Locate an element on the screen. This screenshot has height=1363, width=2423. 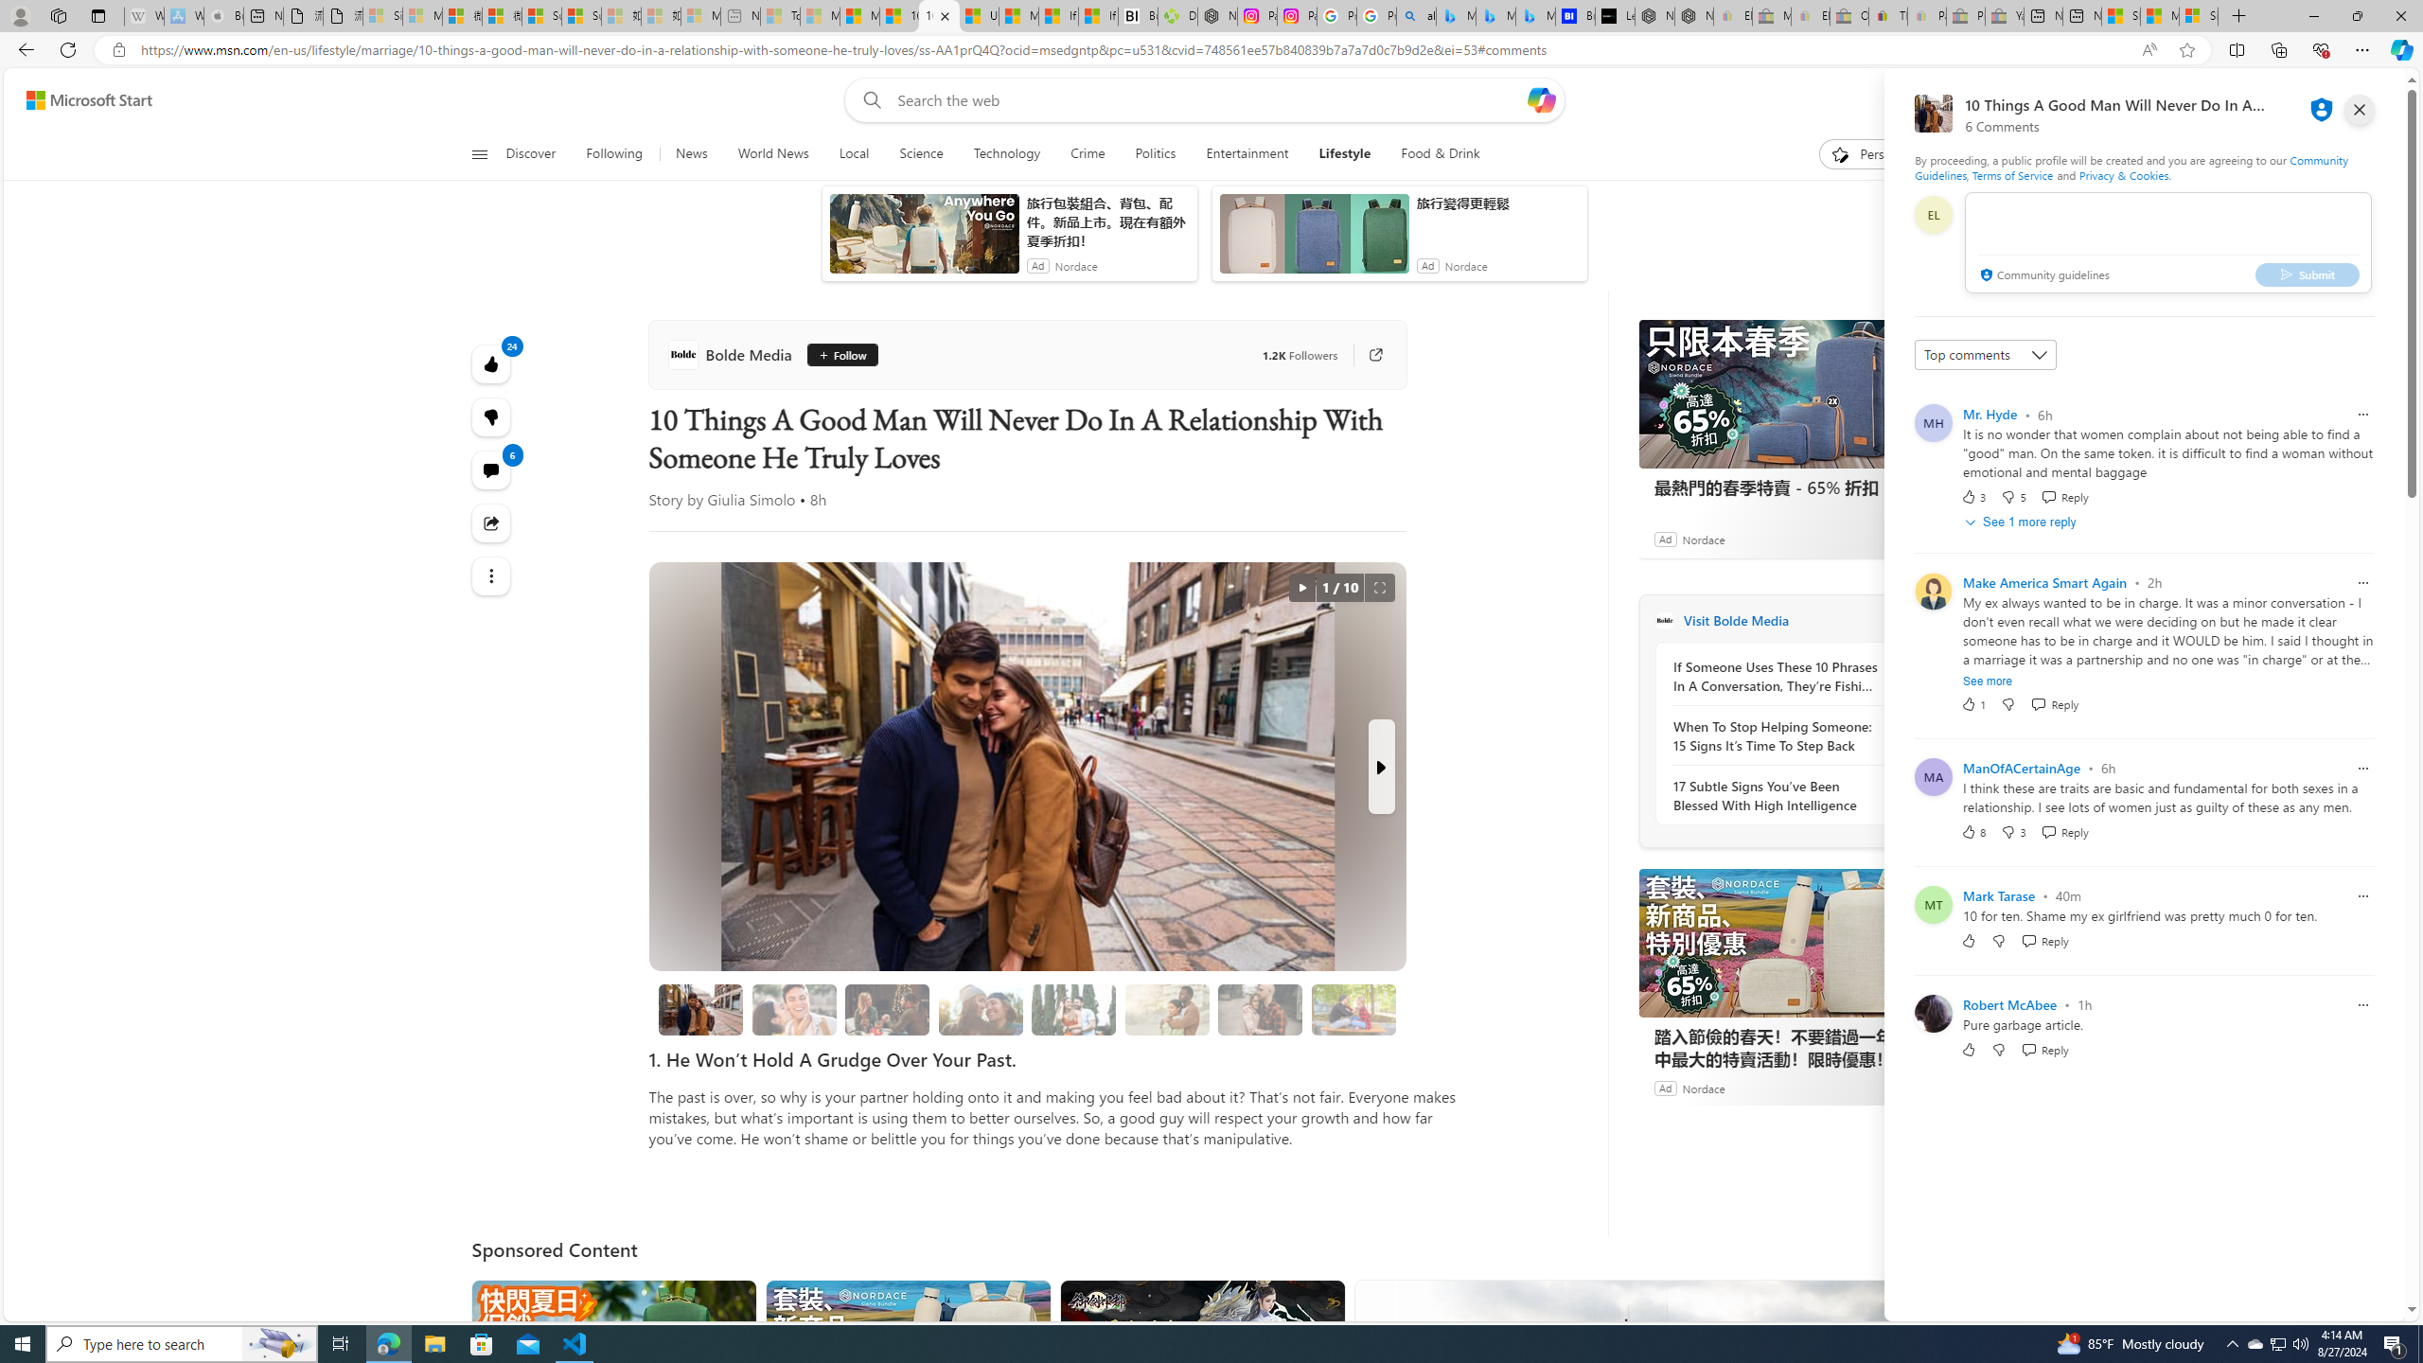
Enter your search term is located at coordinates (1209, 100).